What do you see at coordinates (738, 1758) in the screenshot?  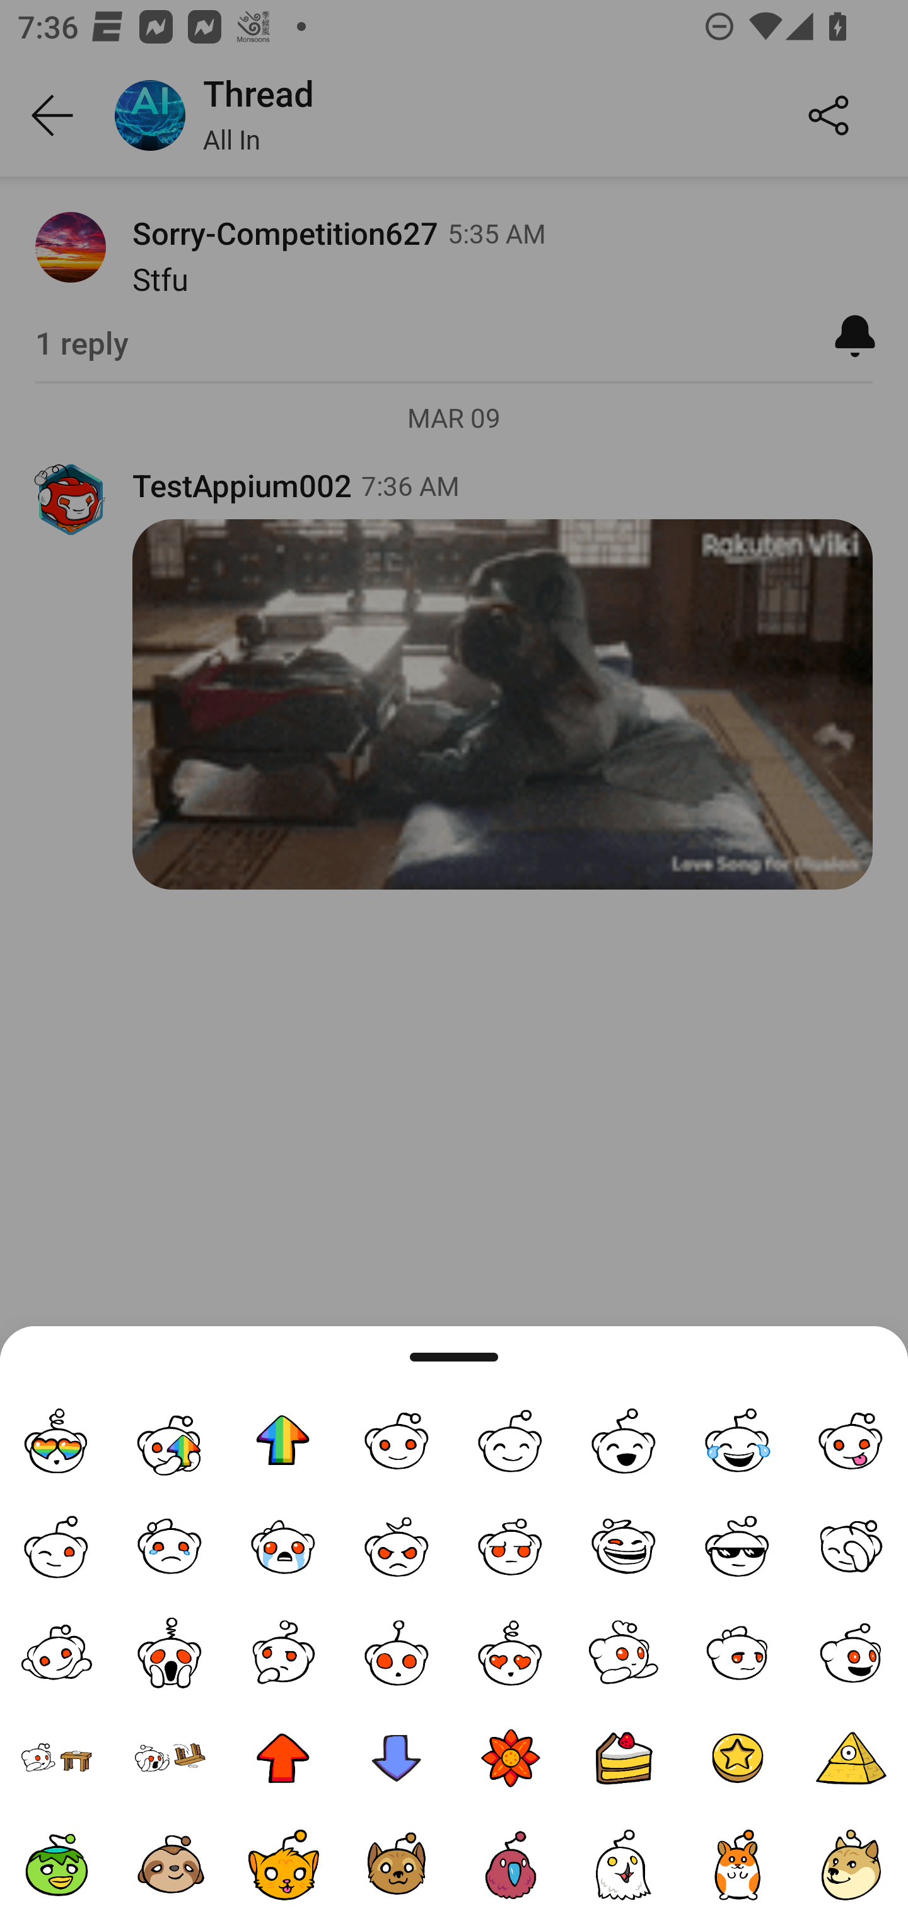 I see `redditgold` at bounding box center [738, 1758].